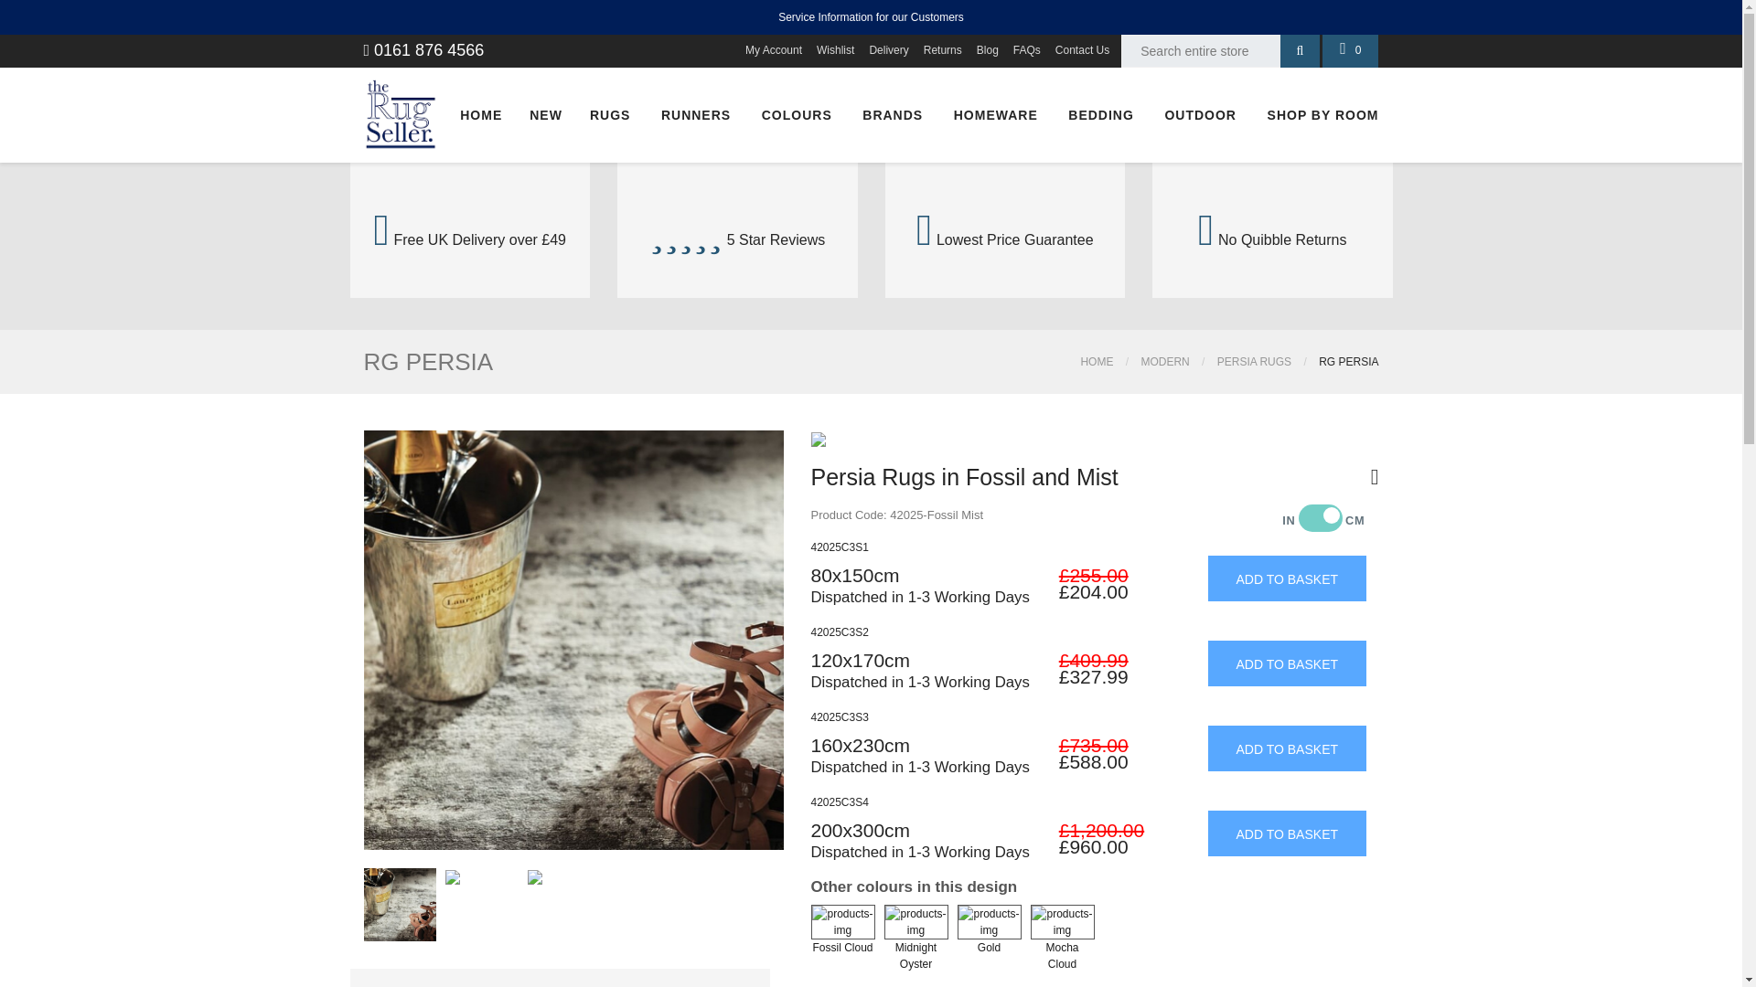 This screenshot has width=1756, height=987. I want to click on Delivery, so click(888, 50).